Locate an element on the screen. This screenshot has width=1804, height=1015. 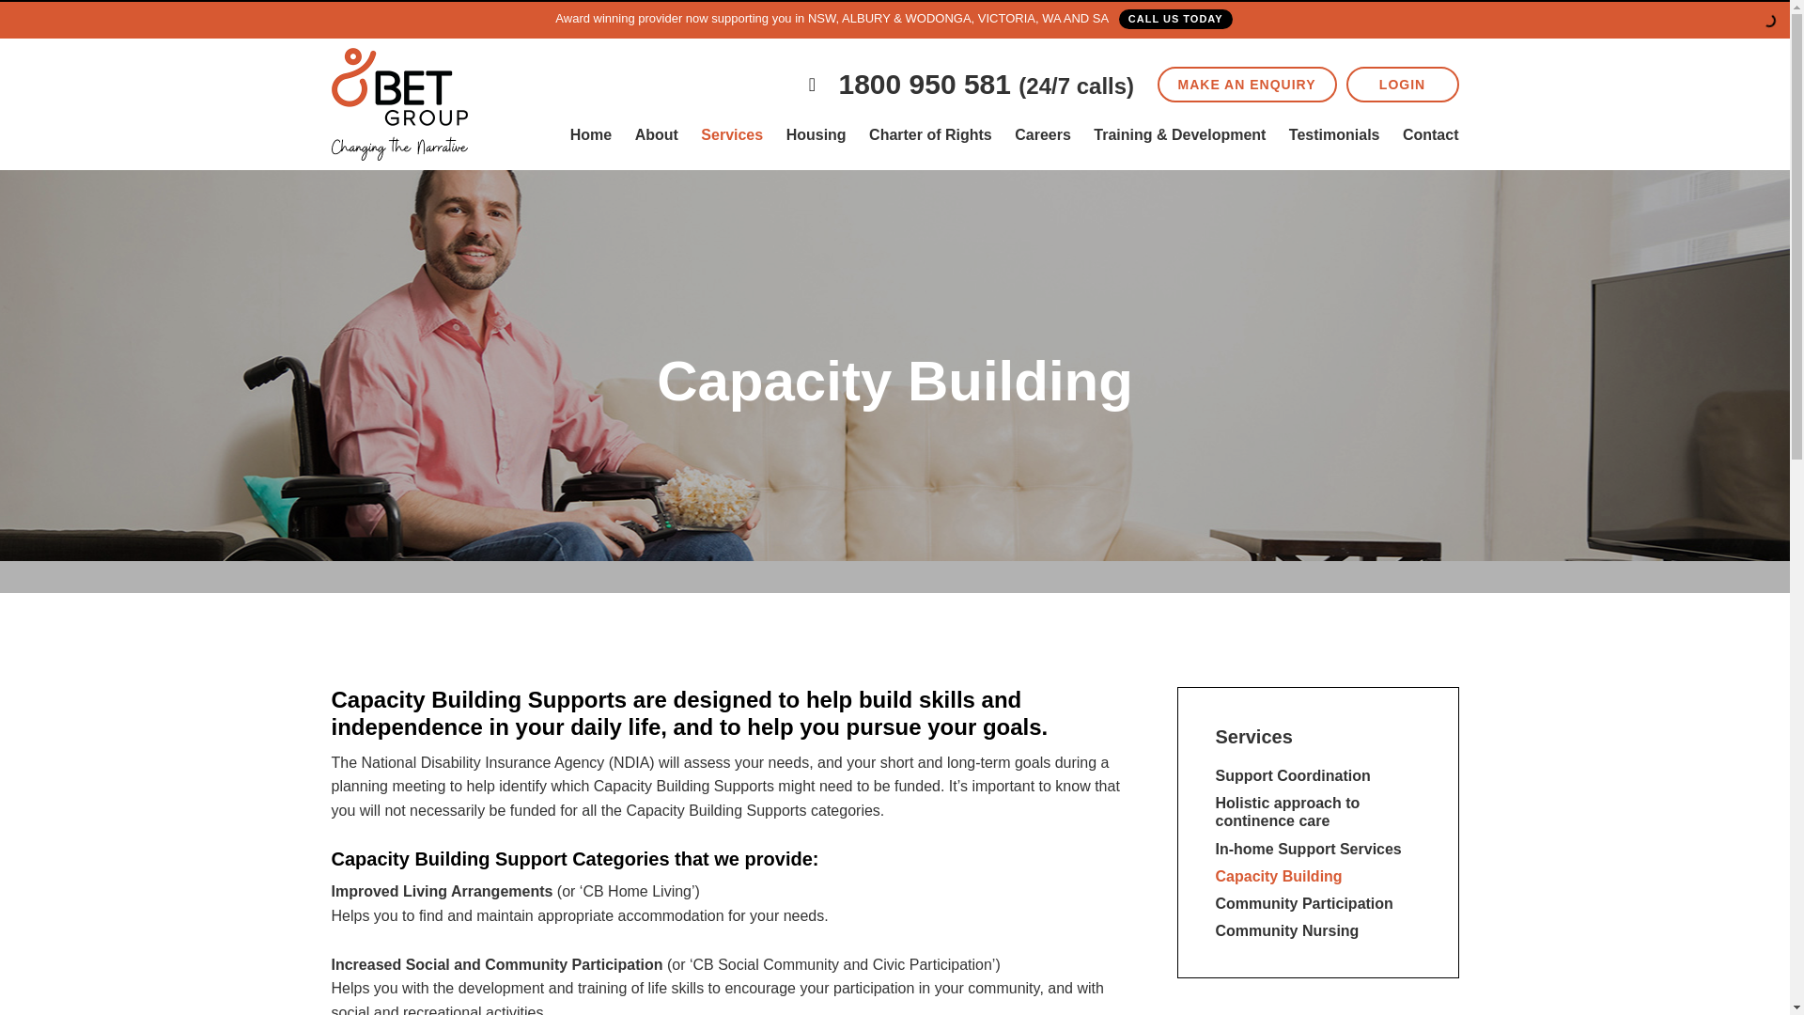
LOGIN is located at coordinates (1402, 85).